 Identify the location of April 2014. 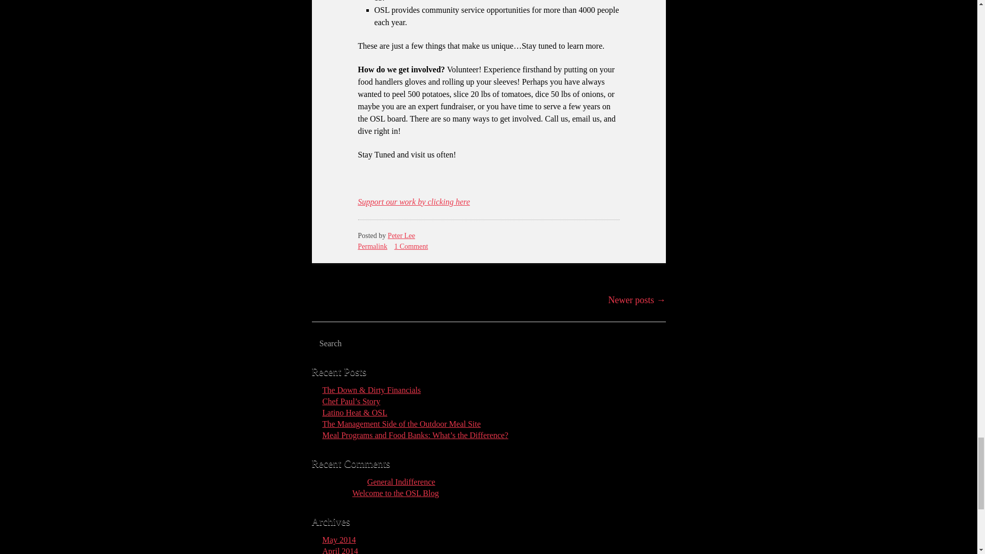
(340, 550).